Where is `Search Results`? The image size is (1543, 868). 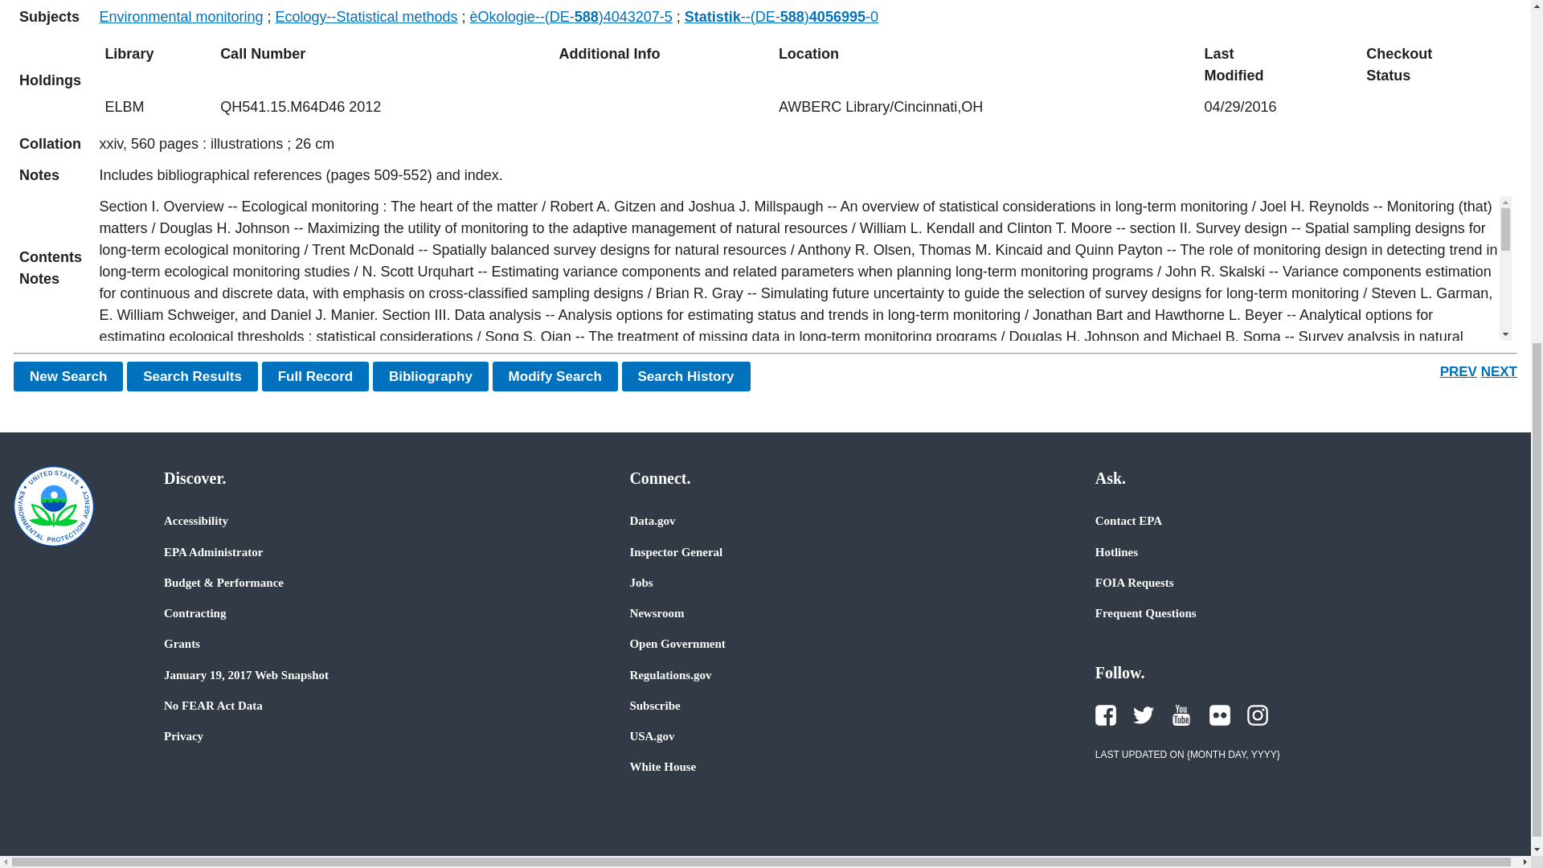 Search Results is located at coordinates (191, 376).